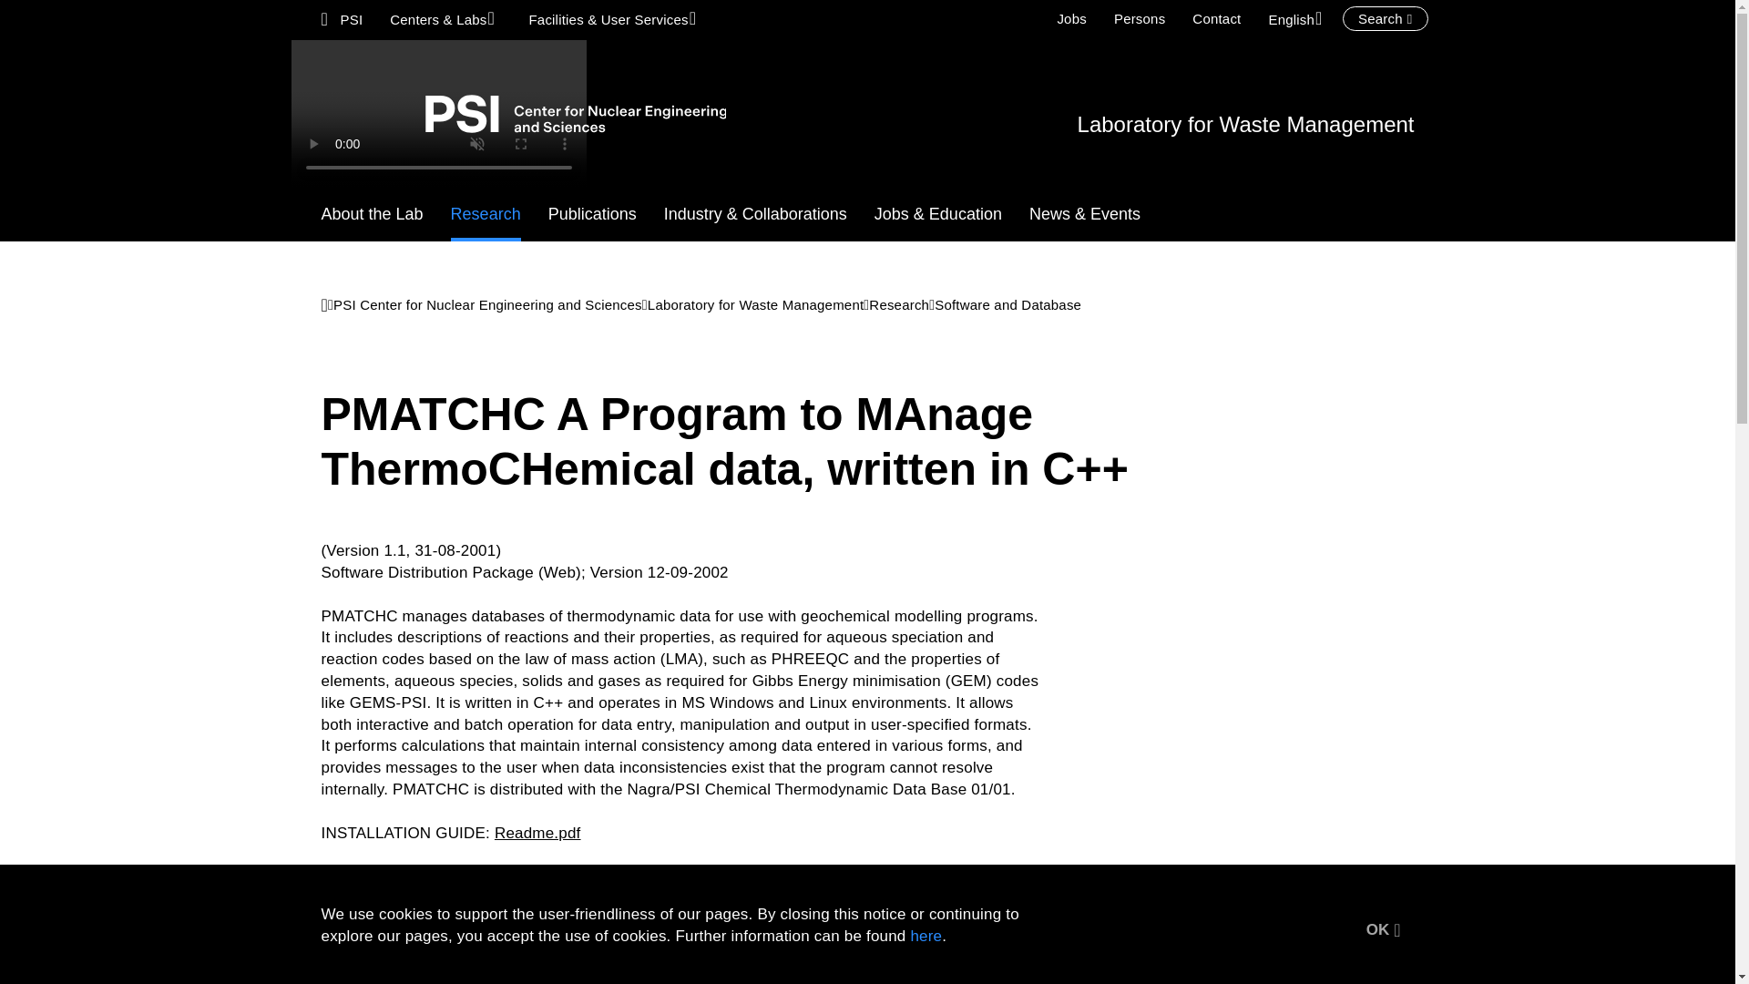 This screenshot has width=1749, height=984. I want to click on Change website language, so click(1298, 18).